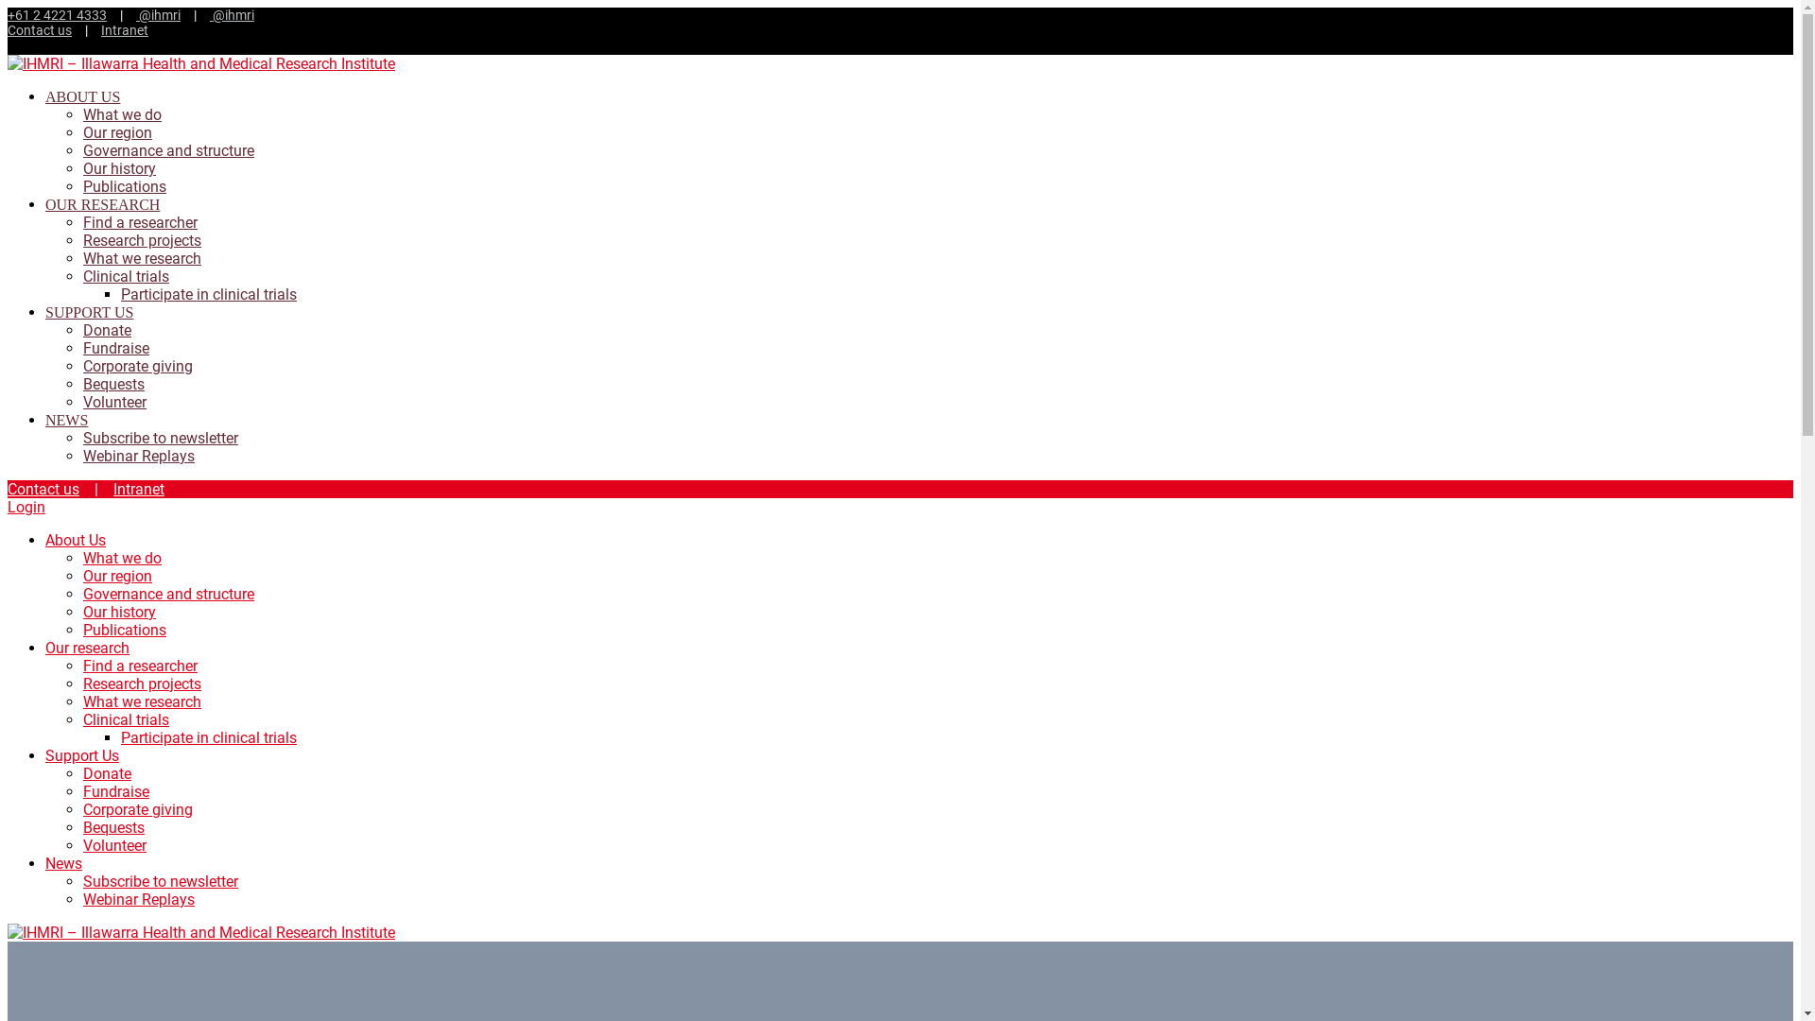 The width and height of the screenshot is (1815, 1021). I want to click on ABOUT US, so click(83, 96).